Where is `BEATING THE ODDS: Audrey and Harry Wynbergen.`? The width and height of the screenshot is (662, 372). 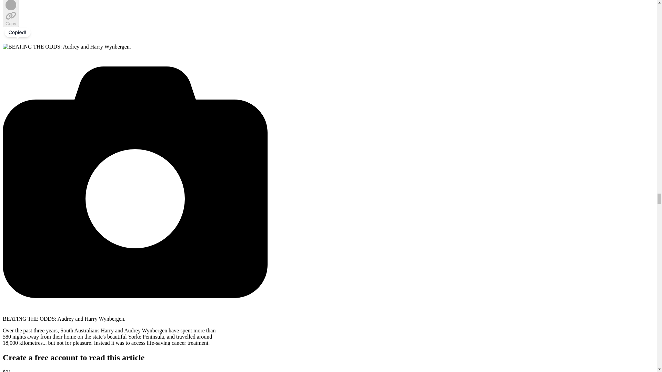
BEATING THE ODDS: Audrey and Harry Wynbergen. is located at coordinates (67, 47).